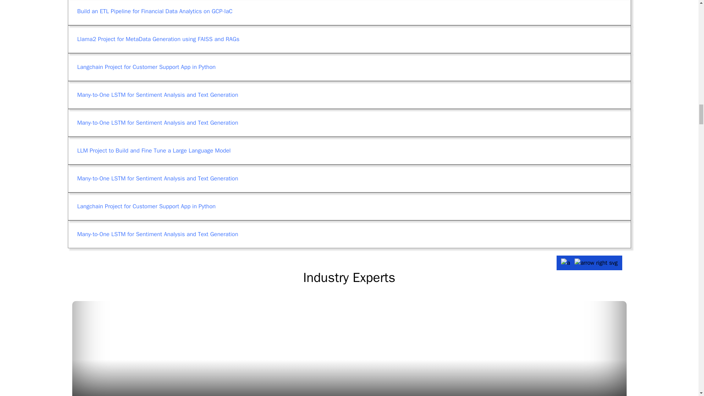  What do you see at coordinates (349, 150) in the screenshot?
I see `Langchain Project for Customer Support App in Python` at bounding box center [349, 150].